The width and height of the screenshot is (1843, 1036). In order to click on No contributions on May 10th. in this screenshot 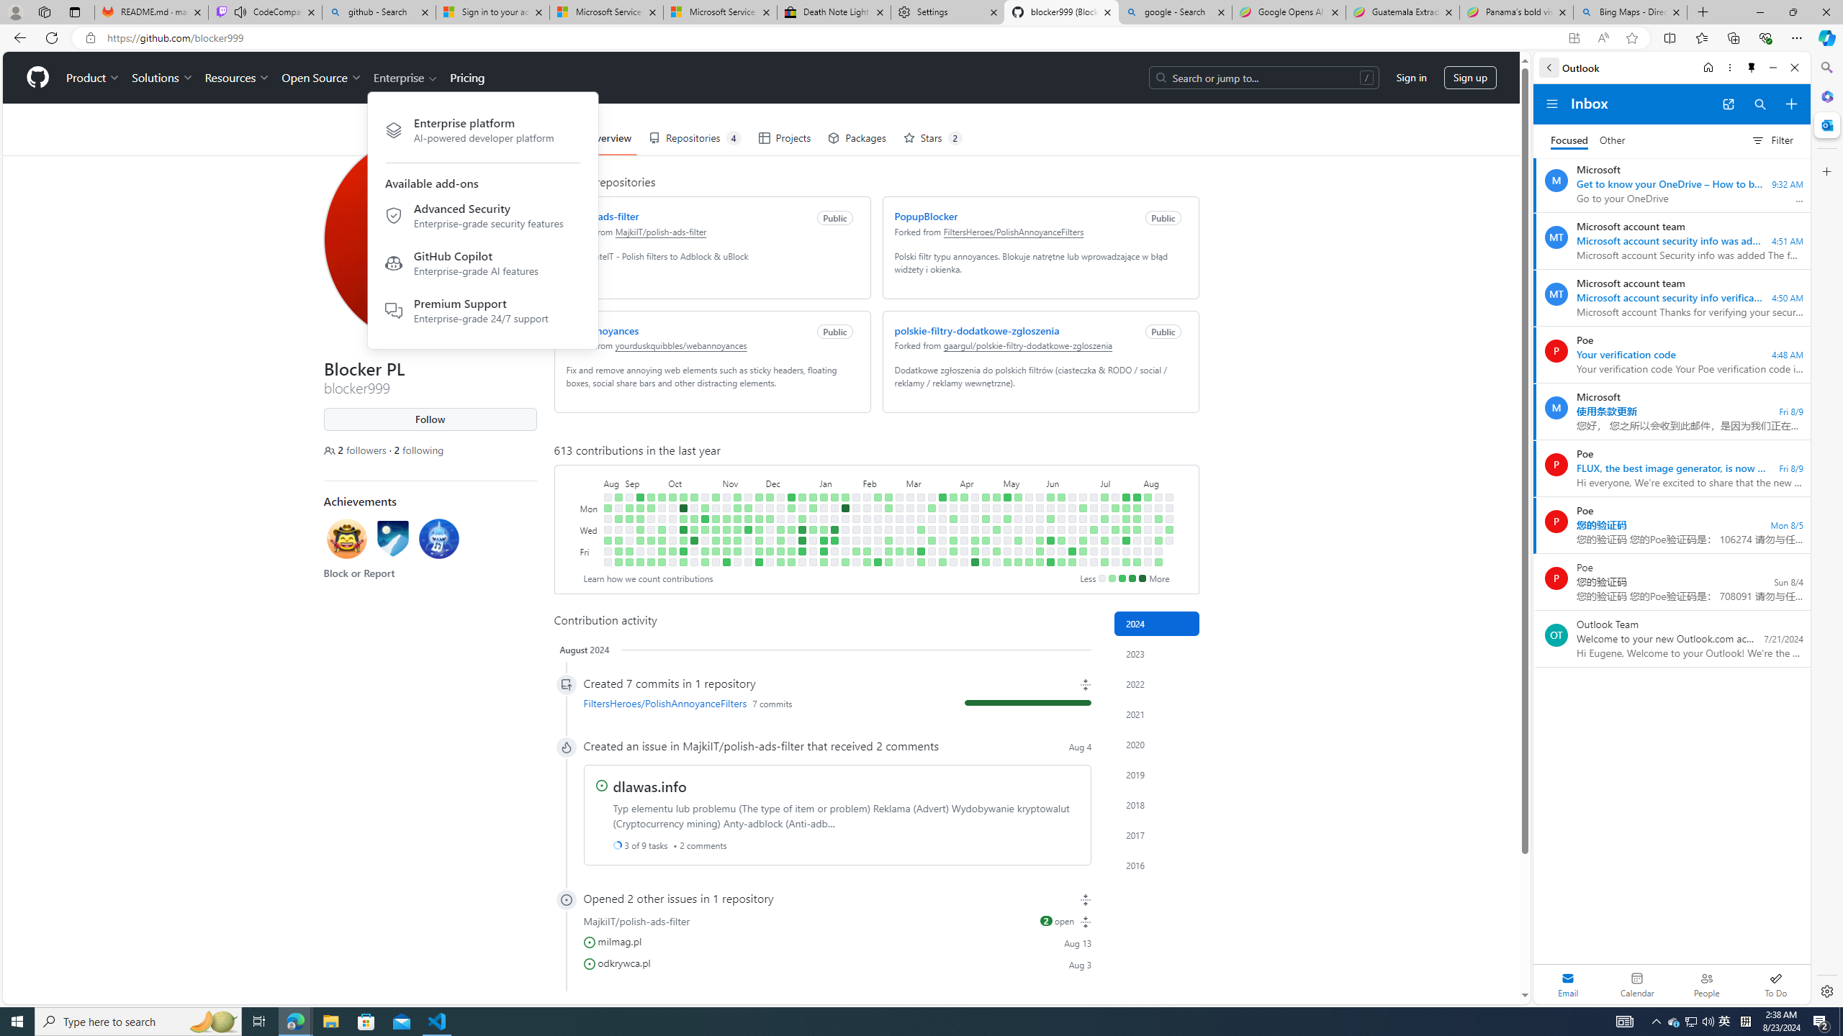, I will do `click(1006, 551)`.